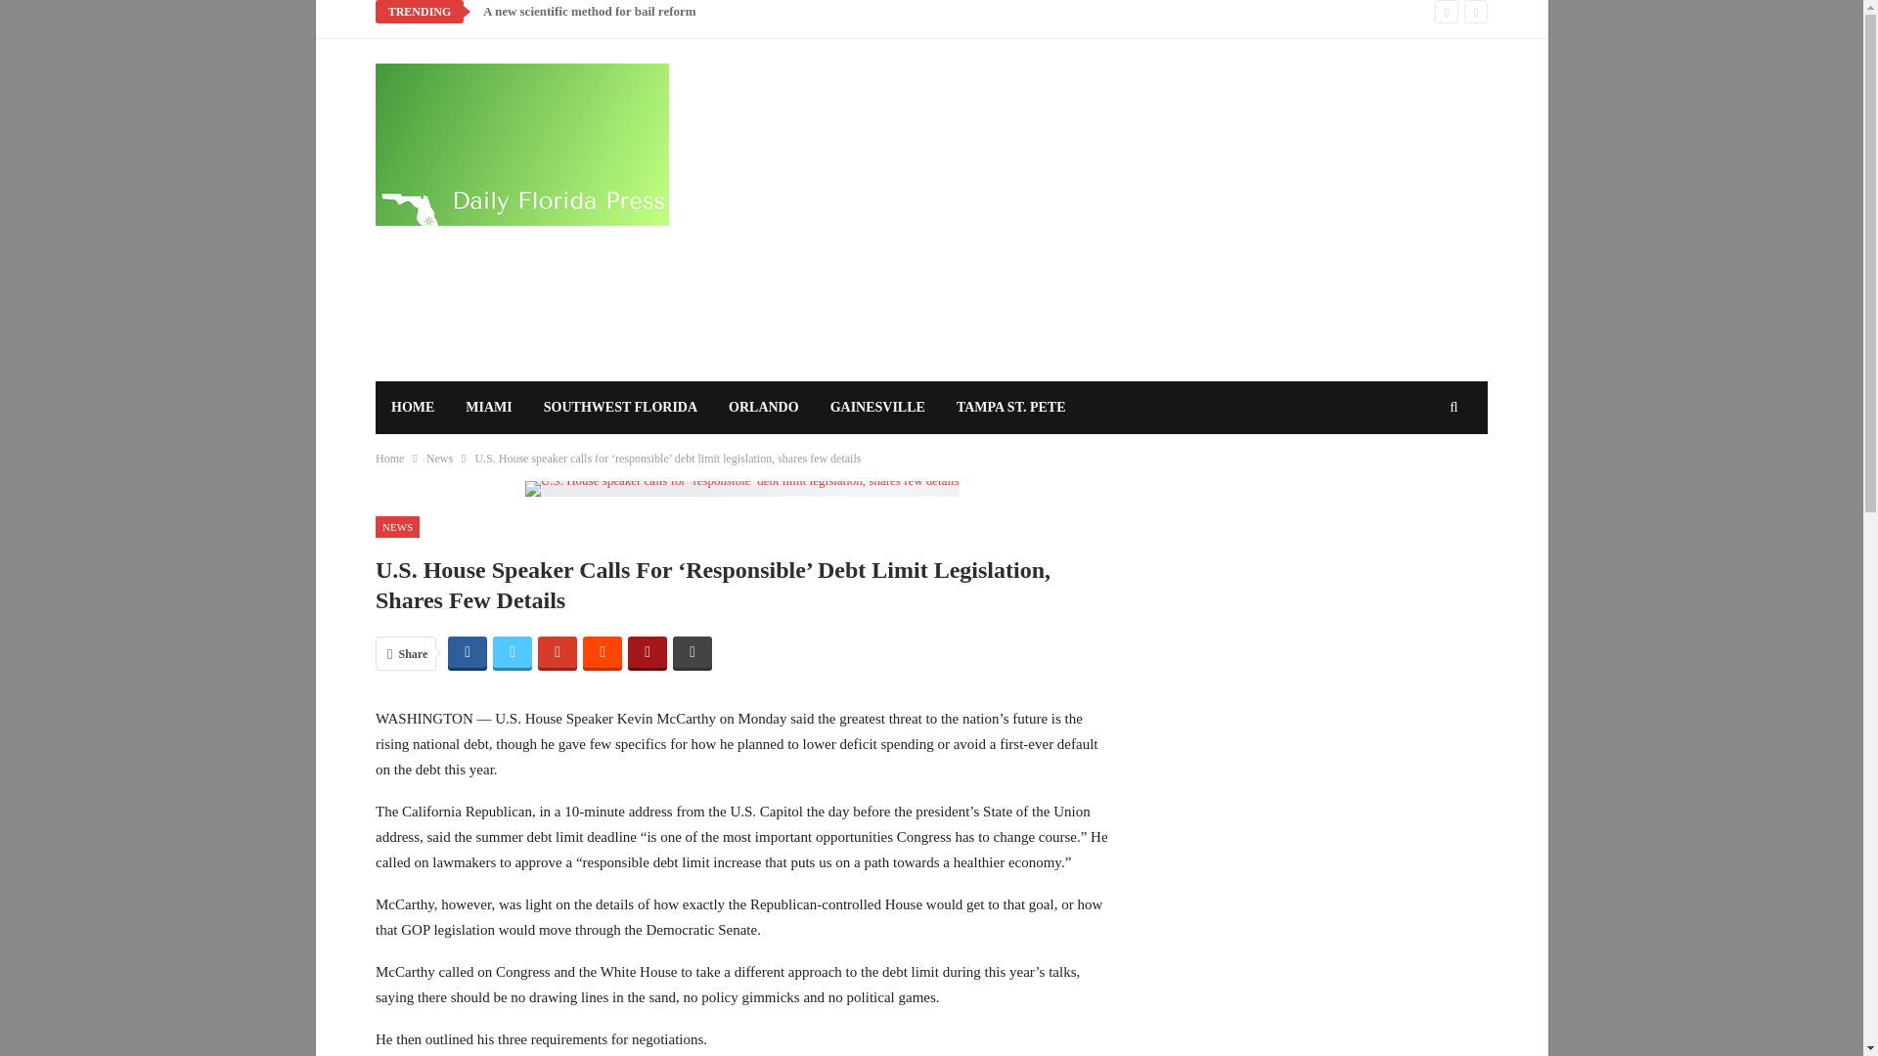 Image resolution: width=1878 pixels, height=1056 pixels. What do you see at coordinates (589, 12) in the screenshot?
I see `A new scientific method for bail reform` at bounding box center [589, 12].